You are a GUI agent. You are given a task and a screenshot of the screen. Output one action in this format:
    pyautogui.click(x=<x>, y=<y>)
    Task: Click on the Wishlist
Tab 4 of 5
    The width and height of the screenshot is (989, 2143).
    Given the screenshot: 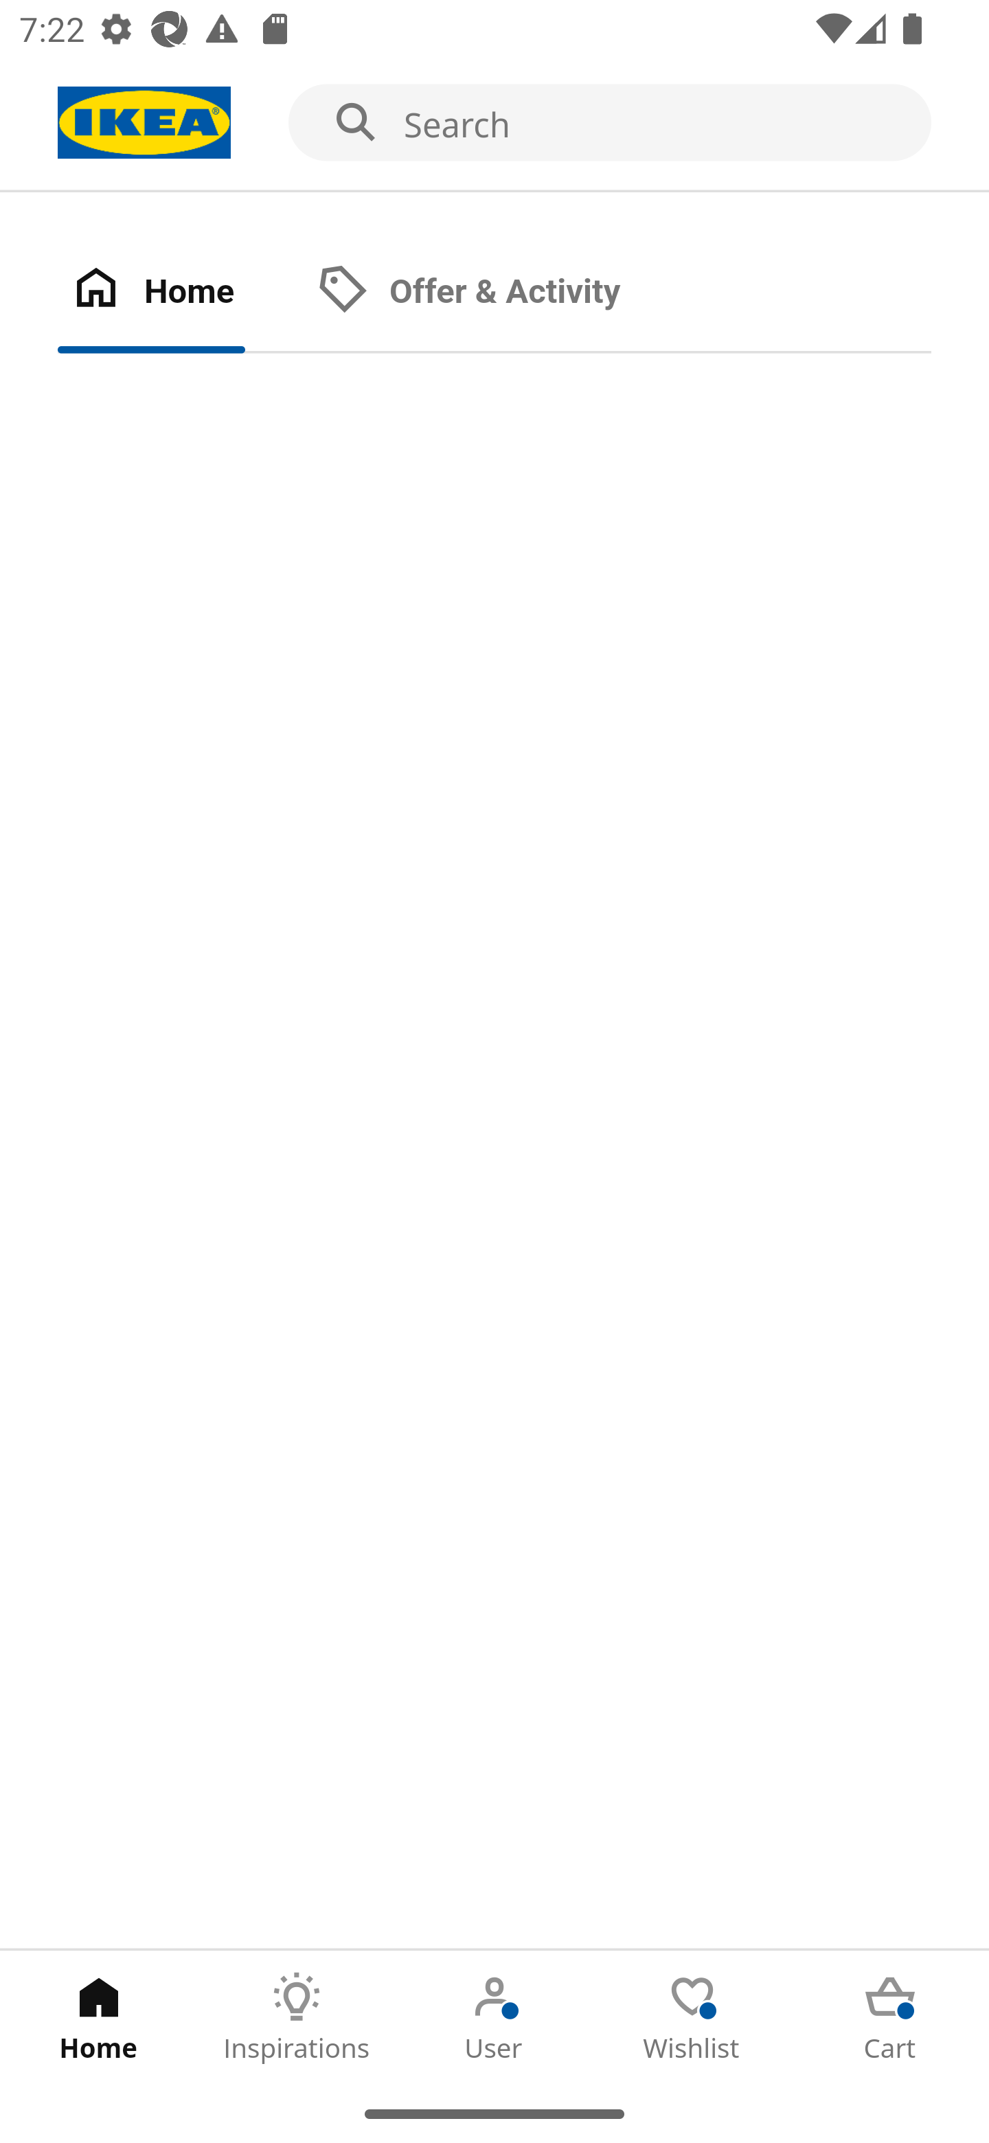 What is the action you would take?
    pyautogui.click(x=692, y=2017)
    